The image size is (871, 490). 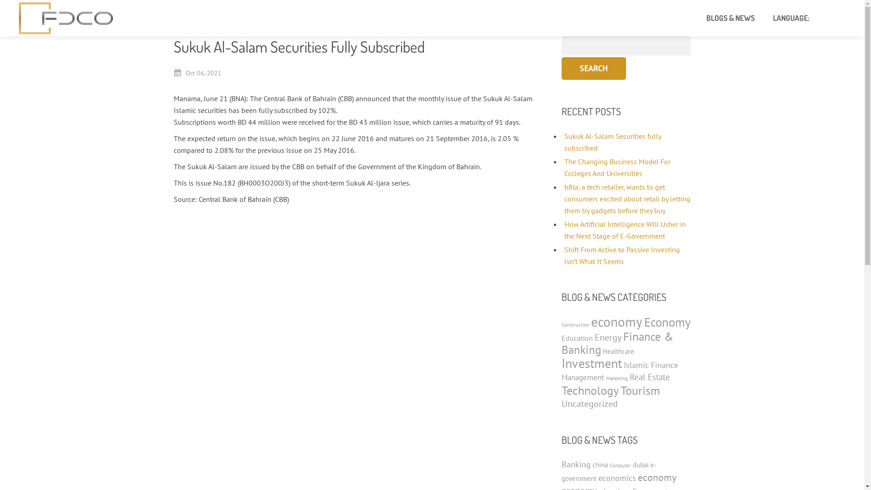 What do you see at coordinates (592, 363) in the screenshot?
I see `Investment` at bounding box center [592, 363].